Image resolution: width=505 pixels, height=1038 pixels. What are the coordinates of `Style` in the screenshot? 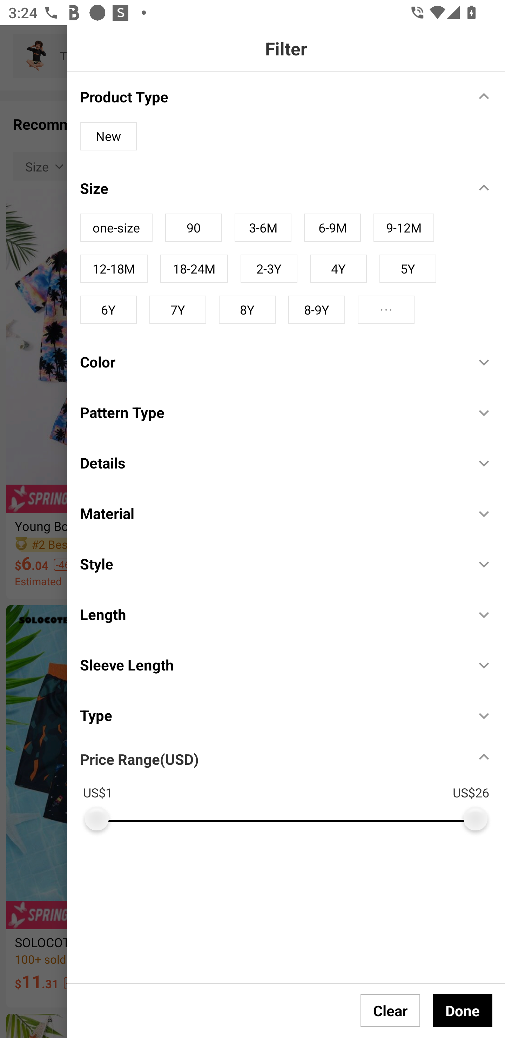 It's located at (271, 563).